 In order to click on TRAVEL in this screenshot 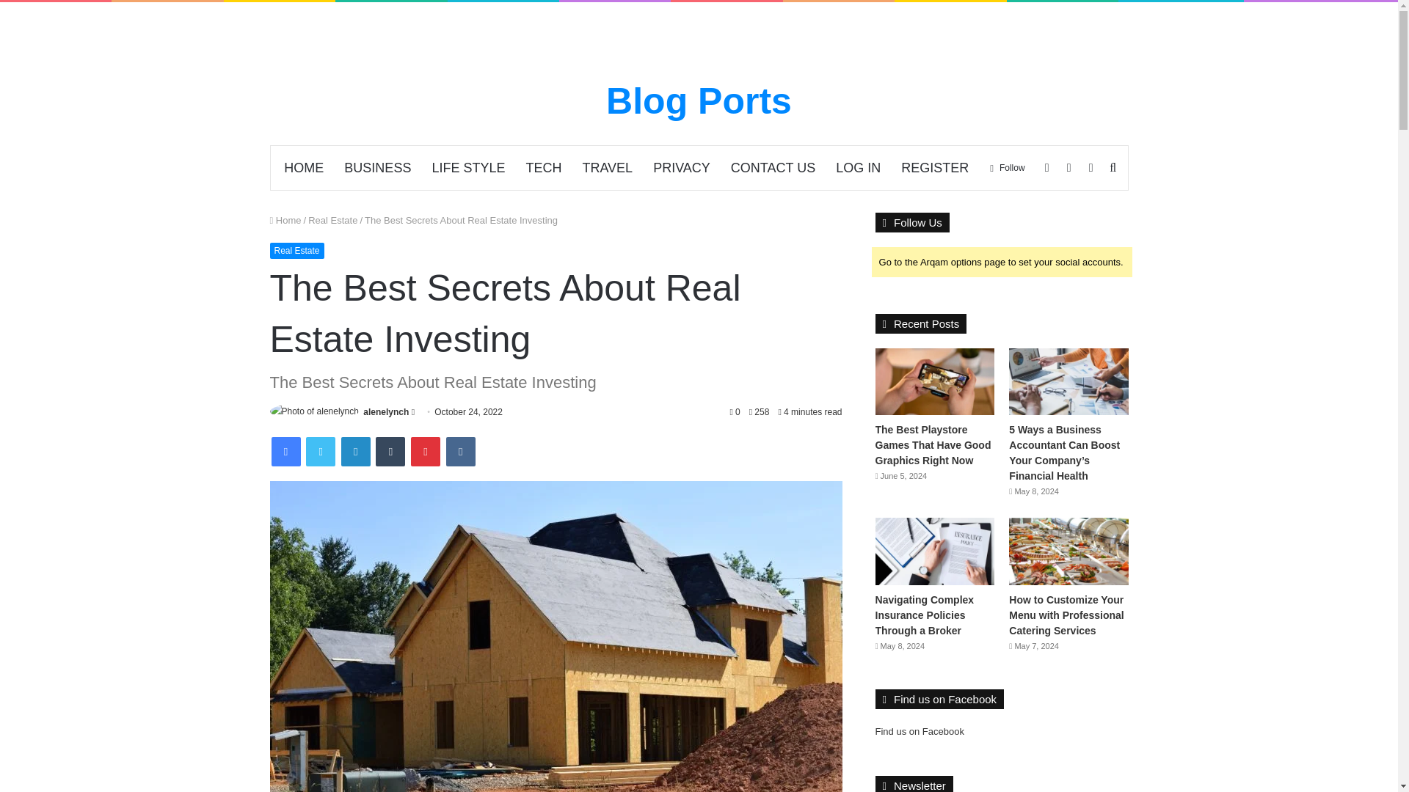, I will do `click(607, 167)`.